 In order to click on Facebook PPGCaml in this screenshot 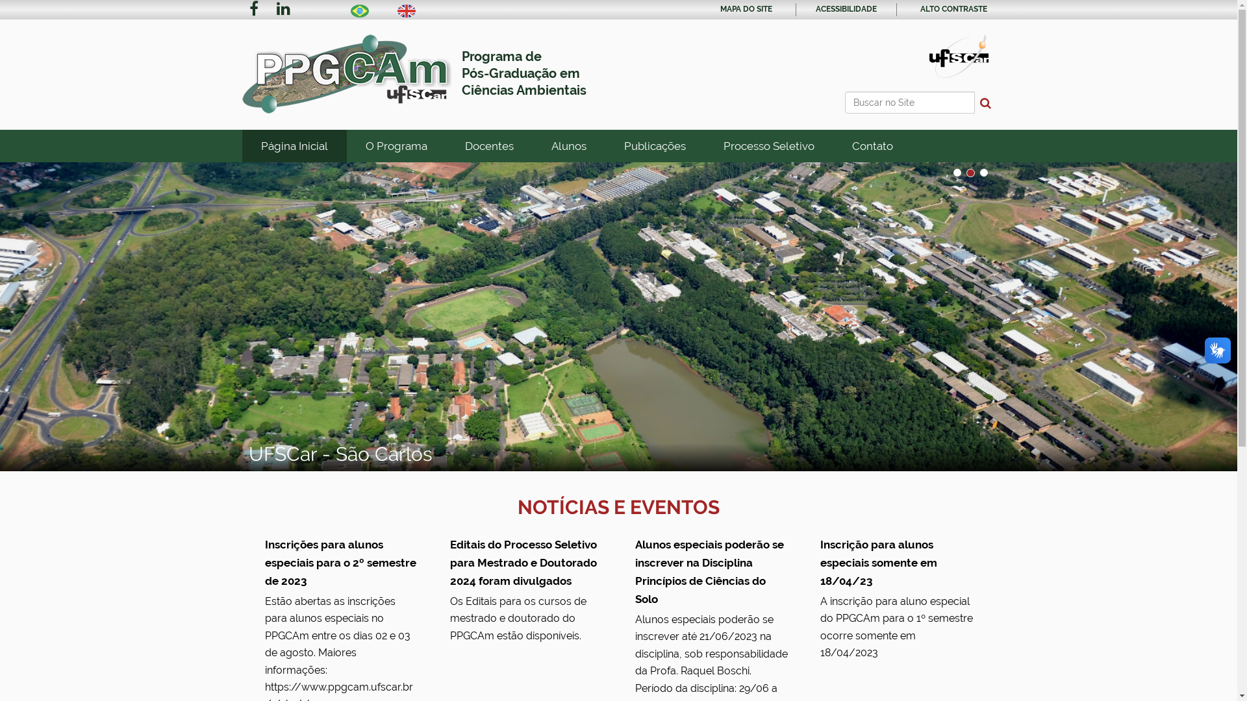, I will do `click(254, 10)`.